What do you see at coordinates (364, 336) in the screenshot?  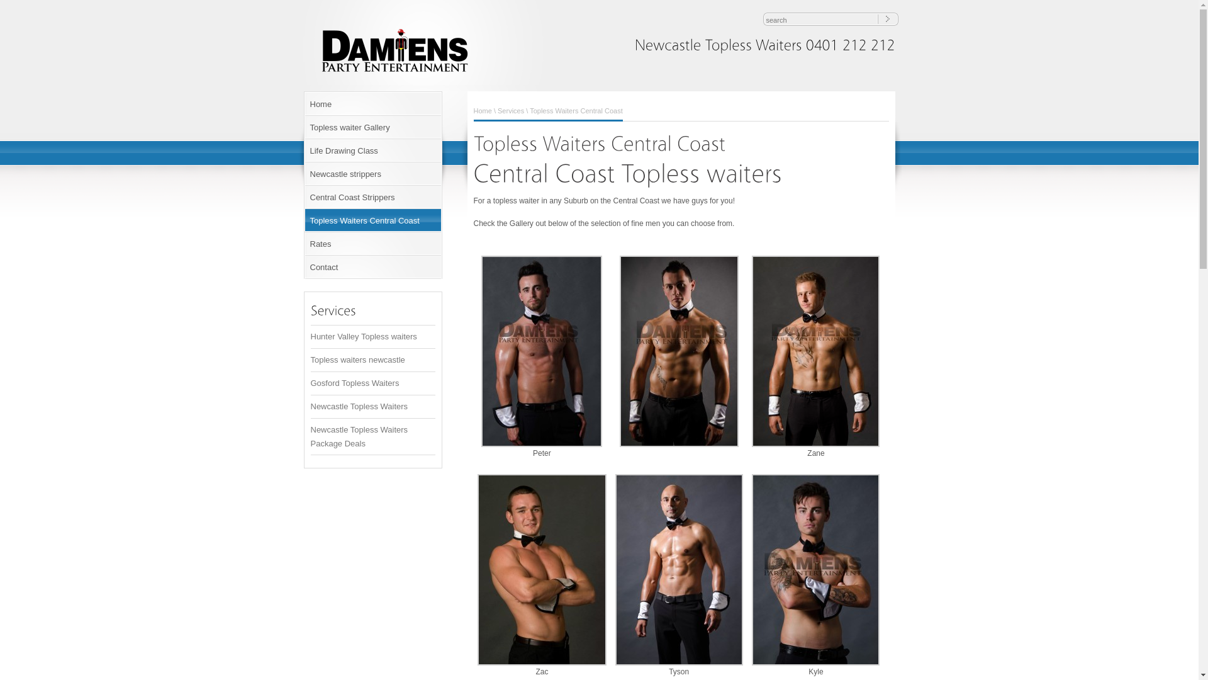 I see `Hunter Valley Topless waiters` at bounding box center [364, 336].